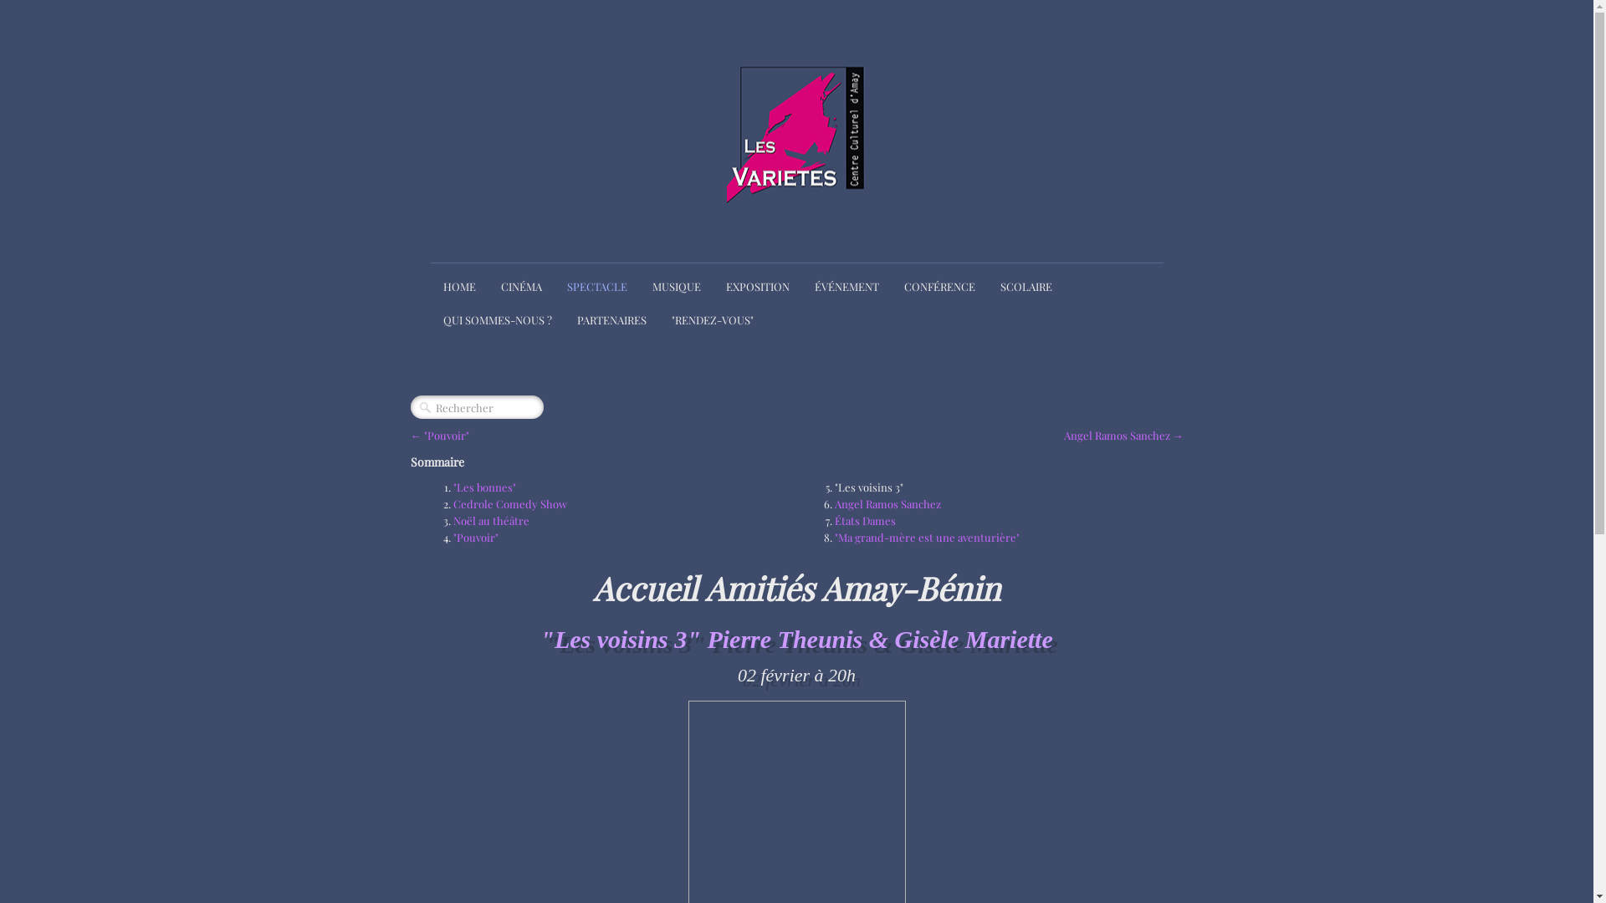 The image size is (1606, 903). What do you see at coordinates (476, 537) in the screenshot?
I see `"Pouvoir"` at bounding box center [476, 537].